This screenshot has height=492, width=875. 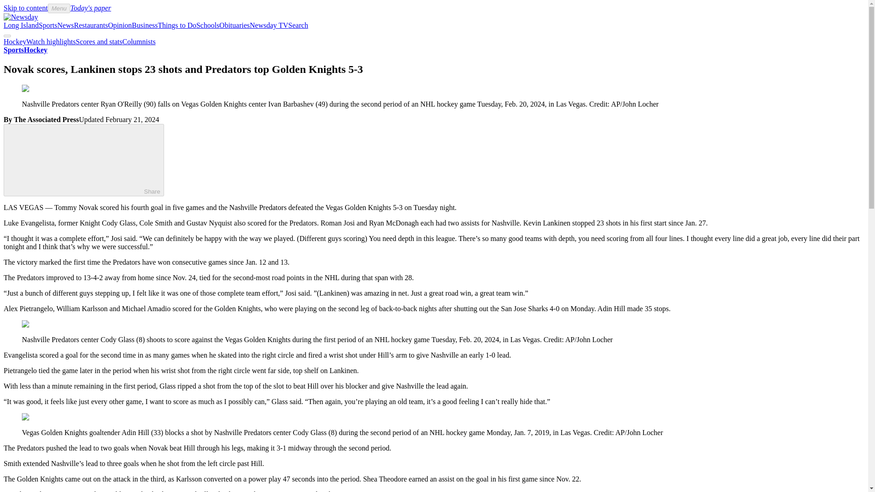 I want to click on Hockey, so click(x=35, y=50).